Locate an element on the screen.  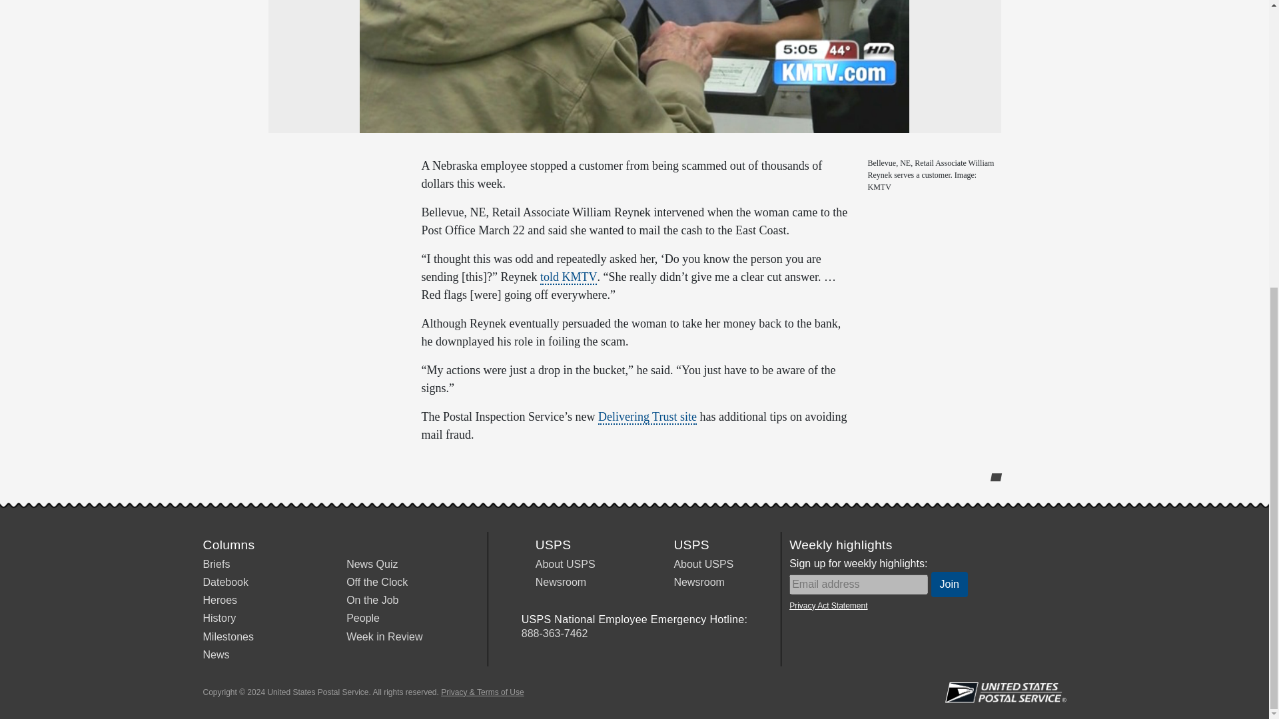
Datebook is located at coordinates (225, 582).